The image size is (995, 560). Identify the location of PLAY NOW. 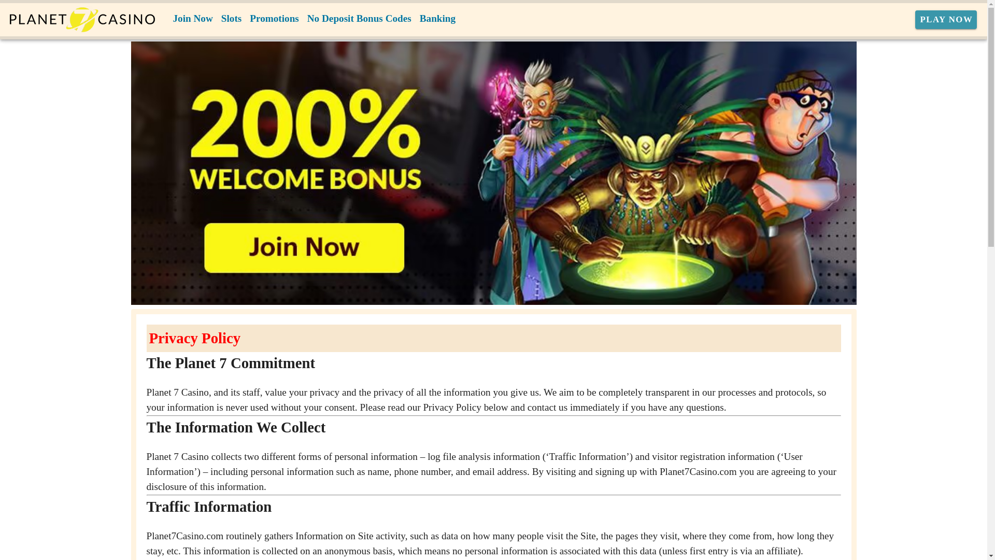
(946, 20).